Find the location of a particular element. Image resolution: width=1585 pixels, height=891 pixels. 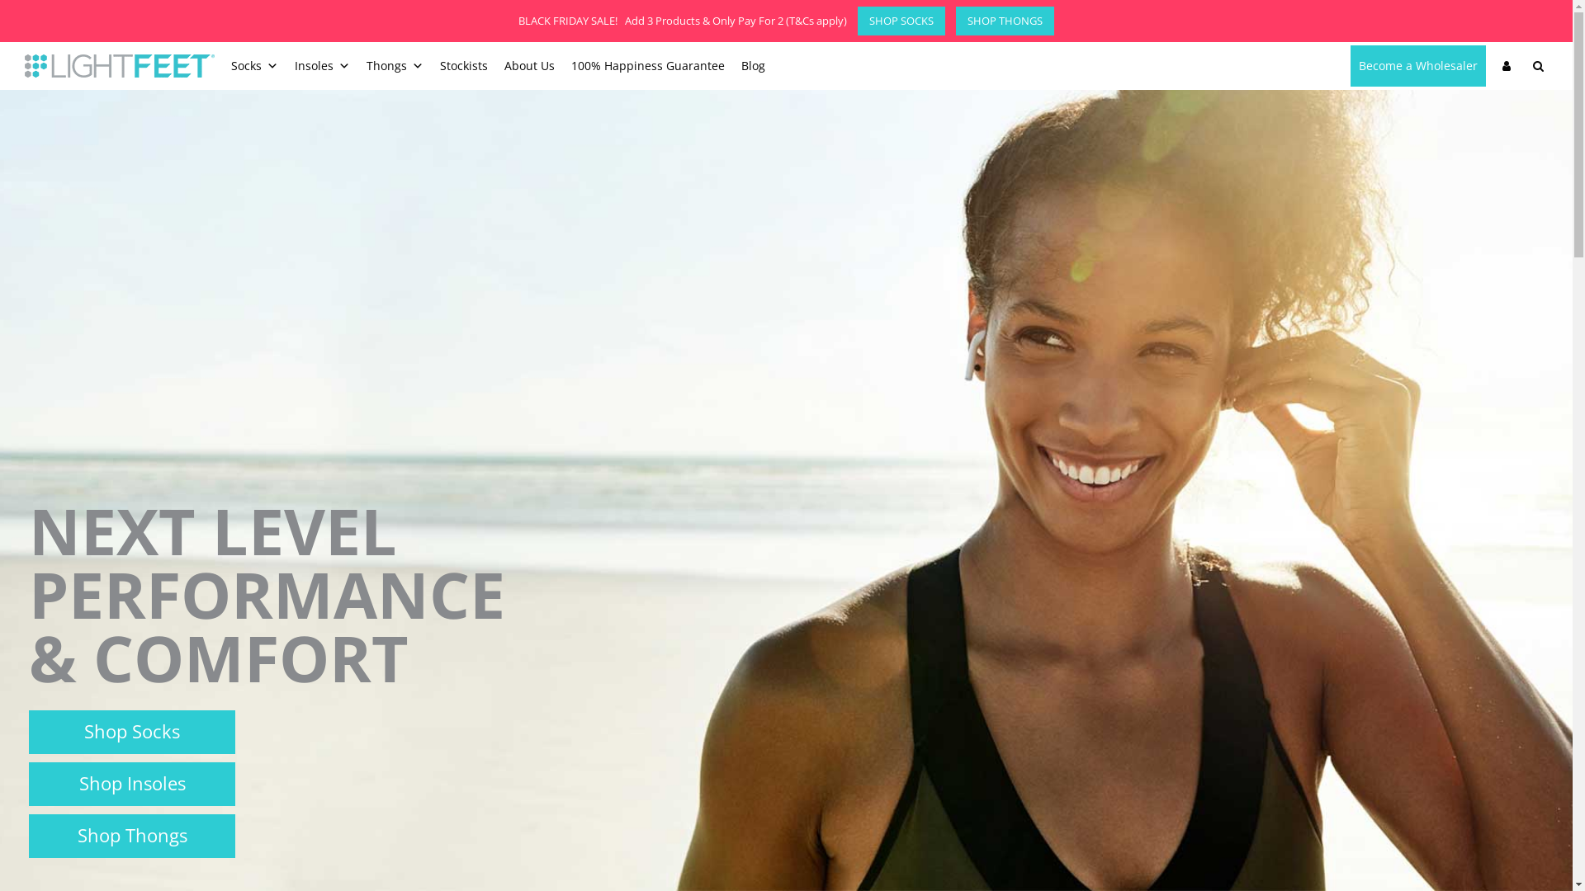

Stockists is located at coordinates (464, 66).